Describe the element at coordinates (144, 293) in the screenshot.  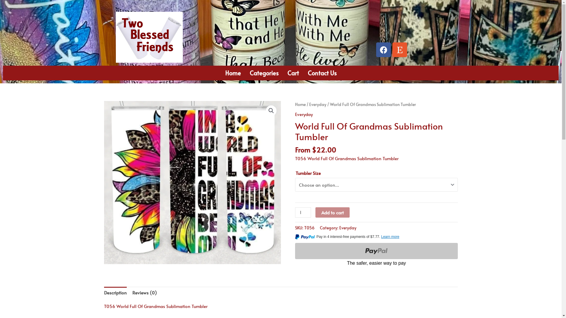
I see `Reviews (0)` at that location.